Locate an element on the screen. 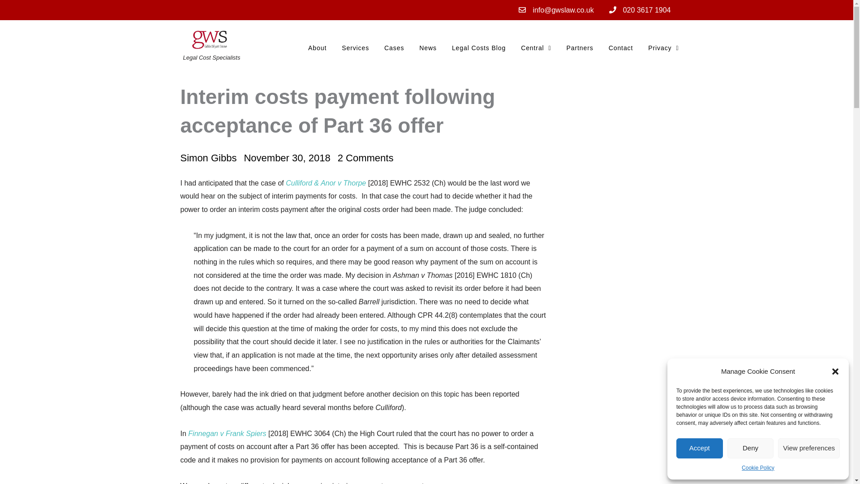  Legal Costs Blog is located at coordinates (479, 48).